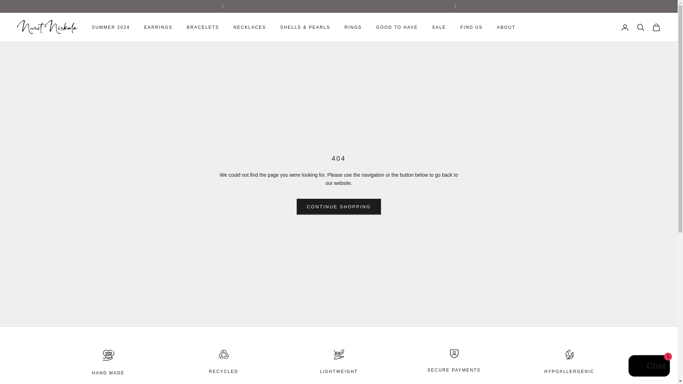 Image resolution: width=683 pixels, height=384 pixels. What do you see at coordinates (110, 27) in the screenshot?
I see `SUMMER 2024` at bounding box center [110, 27].